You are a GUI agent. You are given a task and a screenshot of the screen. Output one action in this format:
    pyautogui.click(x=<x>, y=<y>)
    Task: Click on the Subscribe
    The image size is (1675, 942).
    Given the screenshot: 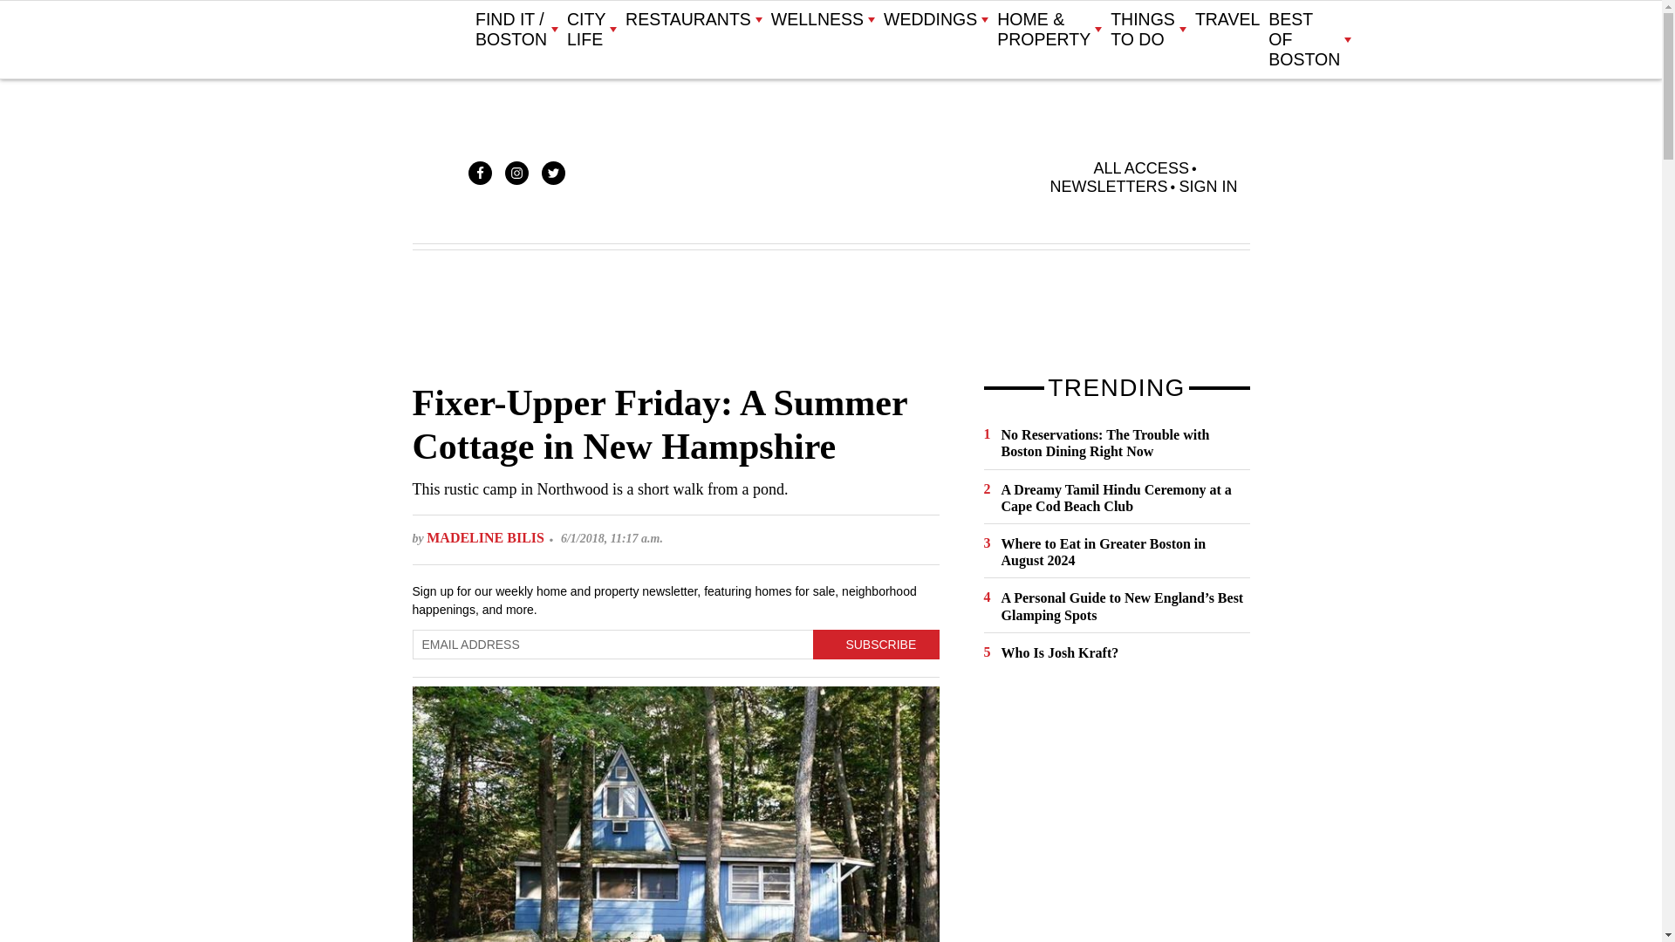 What is the action you would take?
    pyautogui.click(x=876, y=645)
    